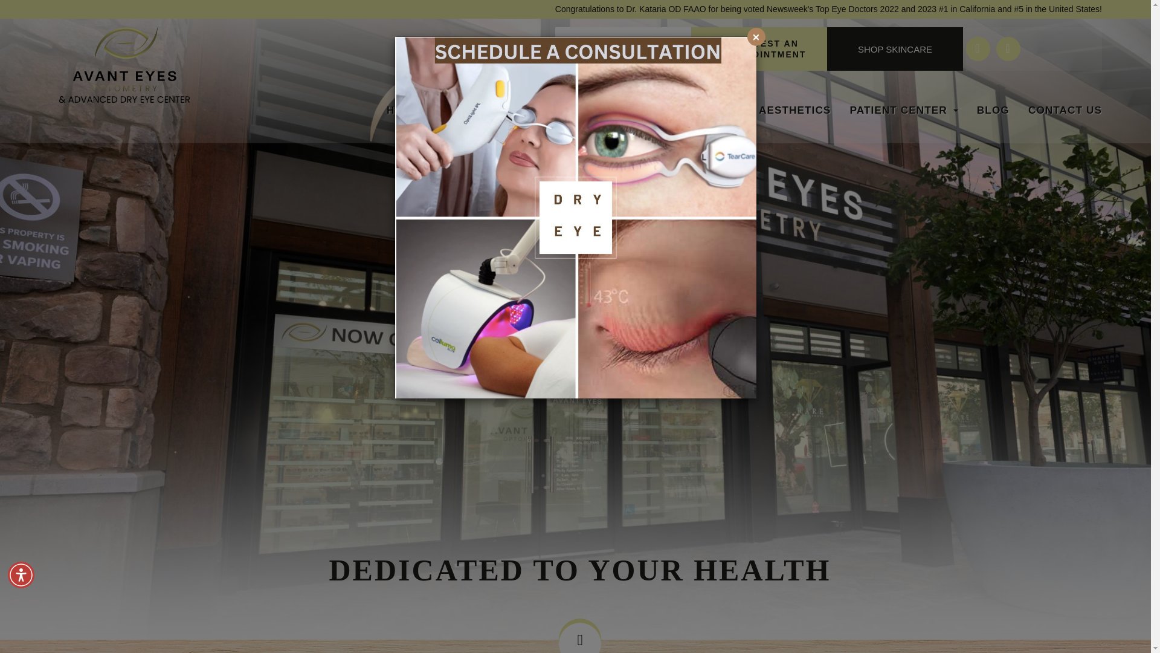  What do you see at coordinates (21, 574) in the screenshot?
I see `Accessibility Menu` at bounding box center [21, 574].